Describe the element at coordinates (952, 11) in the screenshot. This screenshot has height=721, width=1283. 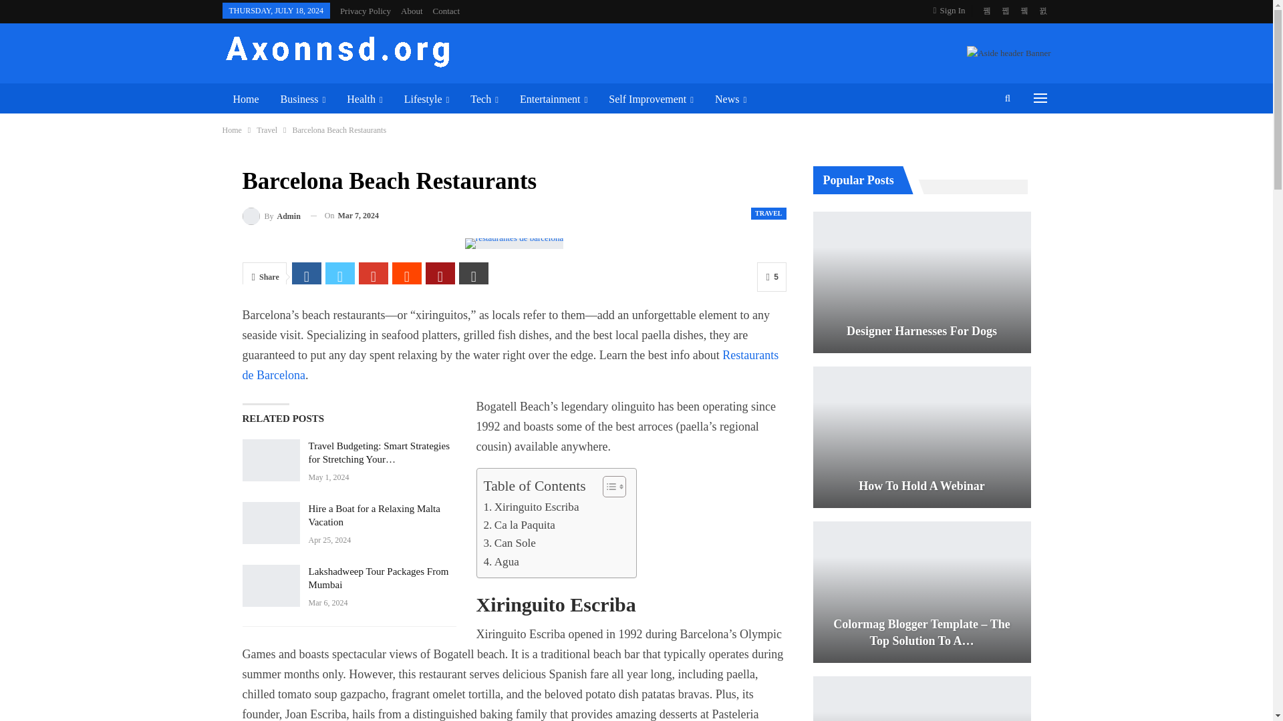
I see `Sign In` at that location.